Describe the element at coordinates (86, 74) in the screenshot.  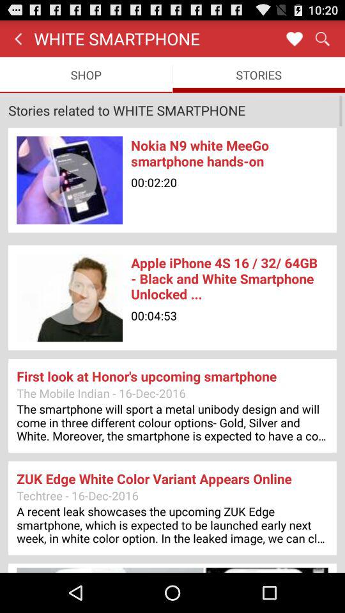
I see `click icon to the left of stories item` at that location.